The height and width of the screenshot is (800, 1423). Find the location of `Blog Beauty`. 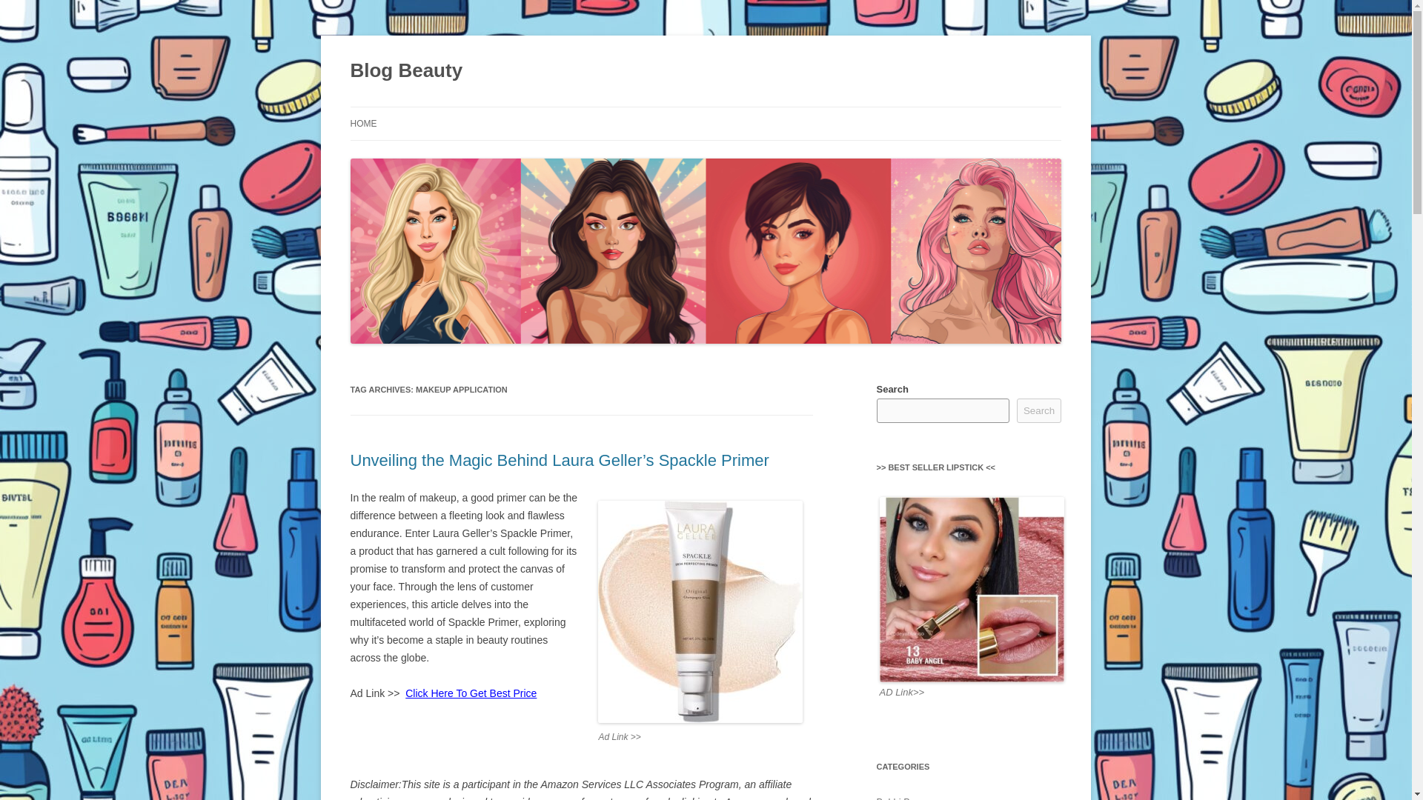

Blog Beauty is located at coordinates (406, 71).